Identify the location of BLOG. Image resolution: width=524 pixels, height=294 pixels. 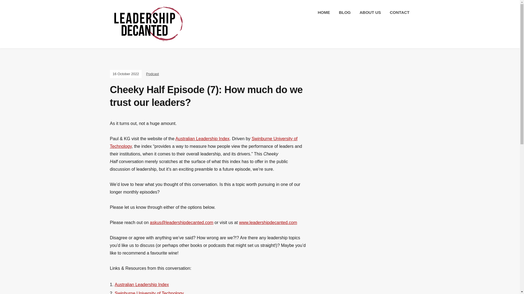
(345, 13).